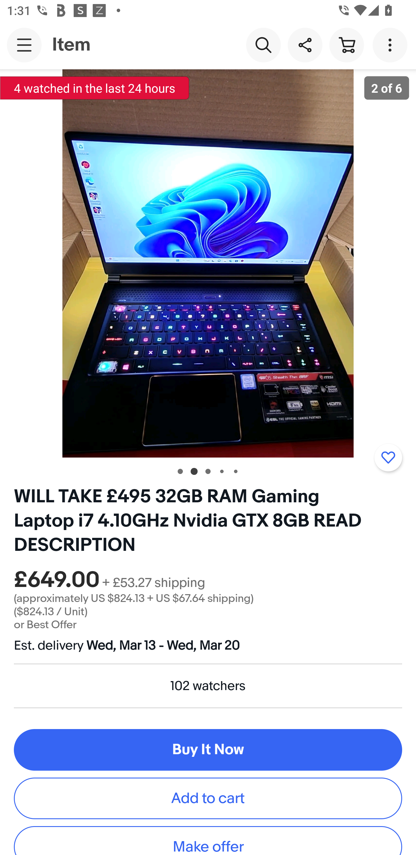  Describe the element at coordinates (208, 841) in the screenshot. I see `Make offer` at that location.